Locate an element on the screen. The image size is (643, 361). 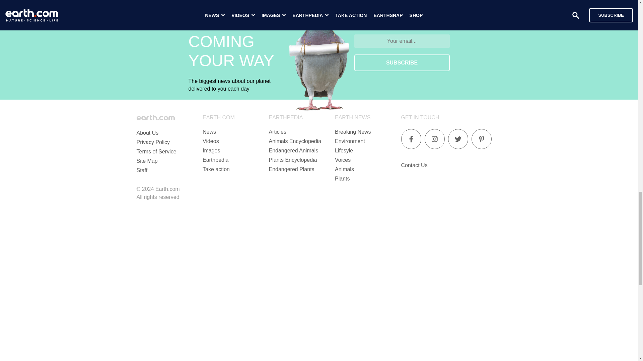
About Us is located at coordinates (147, 133).